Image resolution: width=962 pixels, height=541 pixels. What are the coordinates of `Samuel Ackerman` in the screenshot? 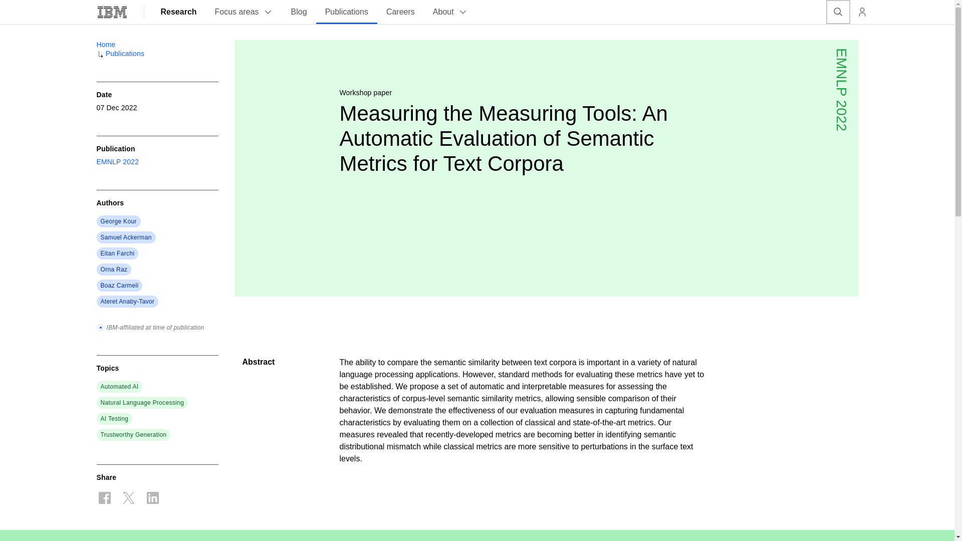 It's located at (125, 237).